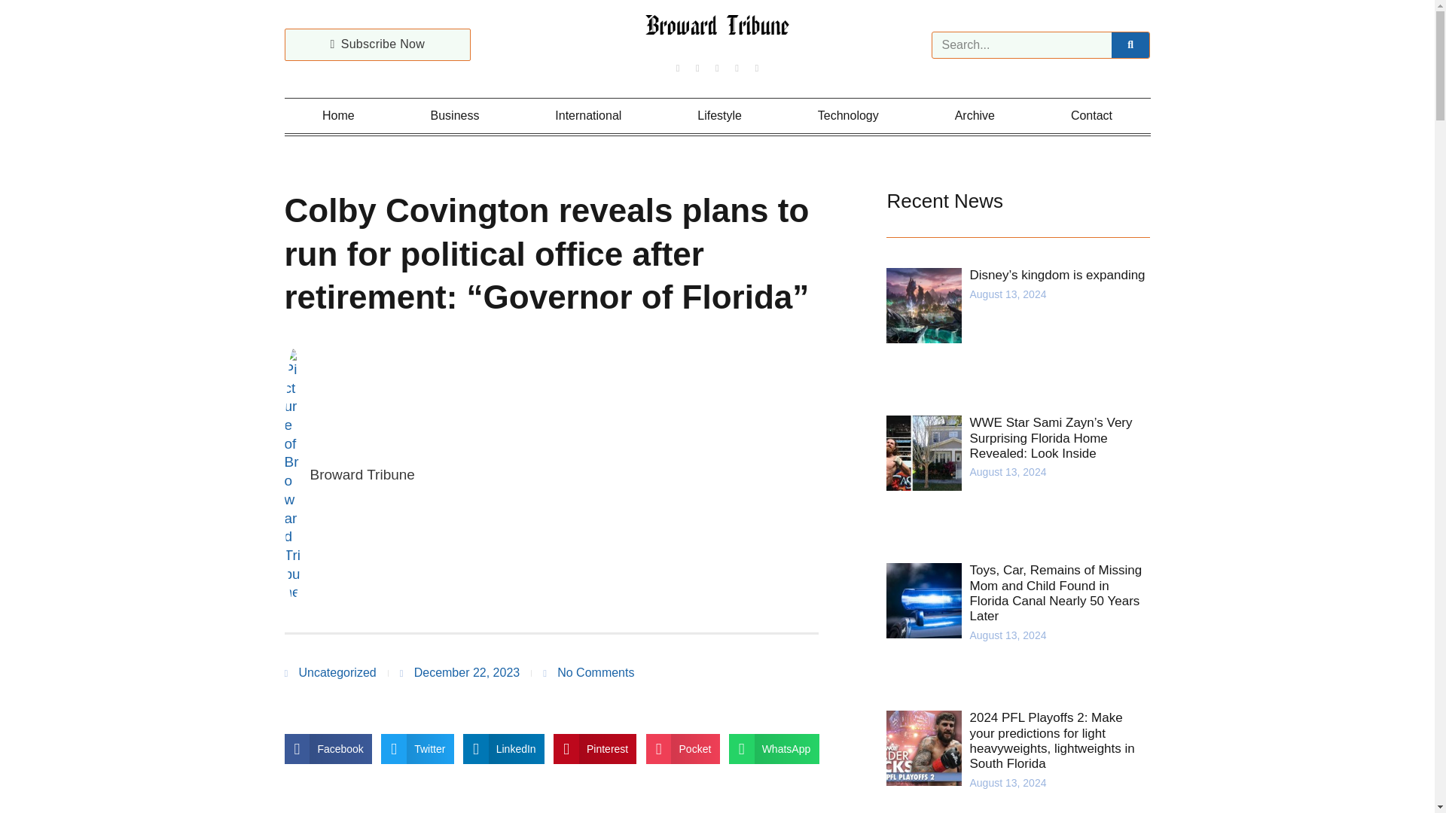 Image resolution: width=1446 pixels, height=813 pixels. Describe the element at coordinates (720, 116) in the screenshot. I see `Lifestyle` at that location.